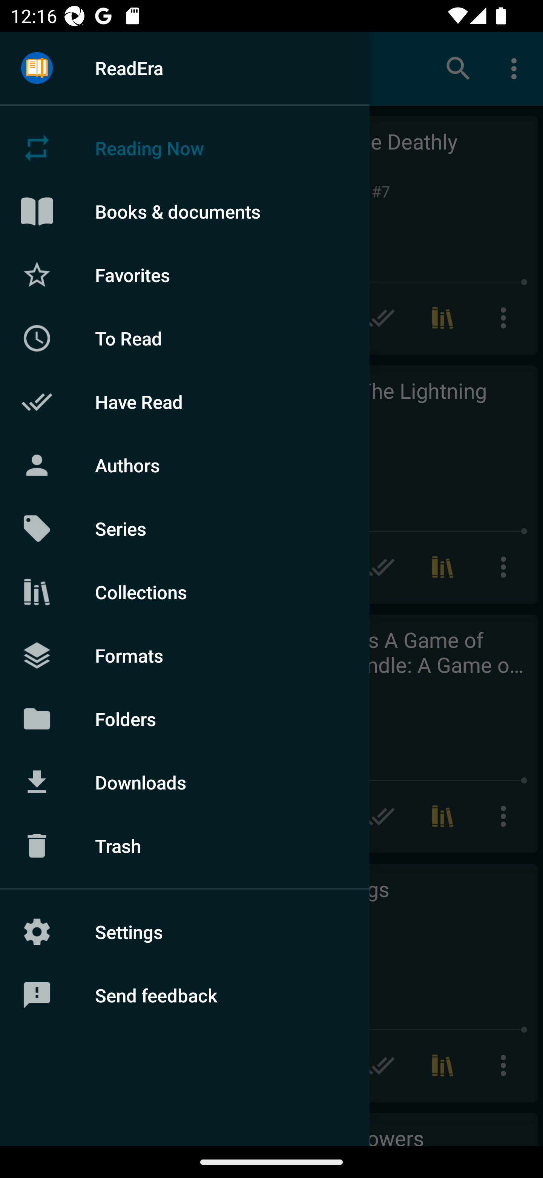 The image size is (543, 1178). What do you see at coordinates (459, 68) in the screenshot?
I see `Search books & documents` at bounding box center [459, 68].